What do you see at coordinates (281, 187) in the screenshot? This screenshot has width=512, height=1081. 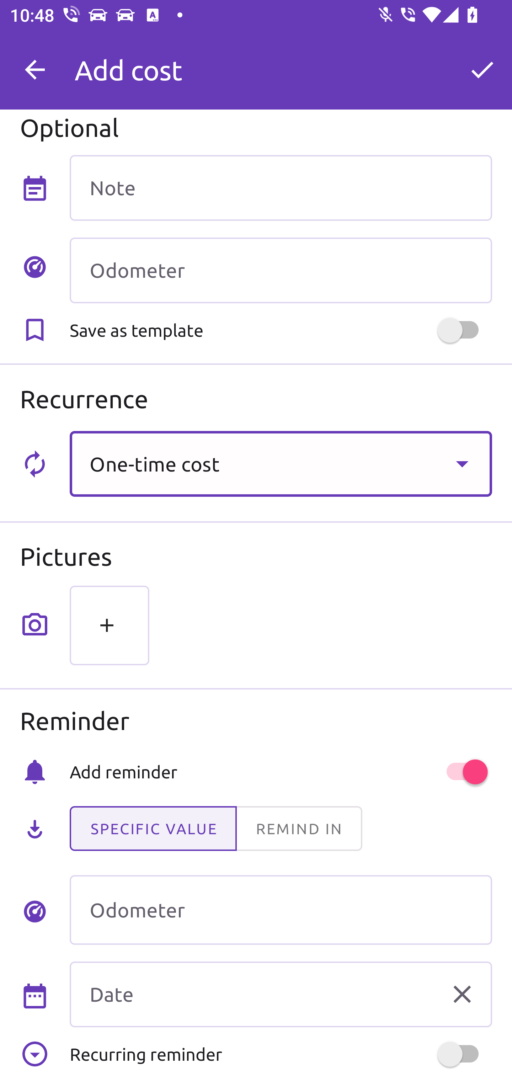 I see `Note` at bounding box center [281, 187].